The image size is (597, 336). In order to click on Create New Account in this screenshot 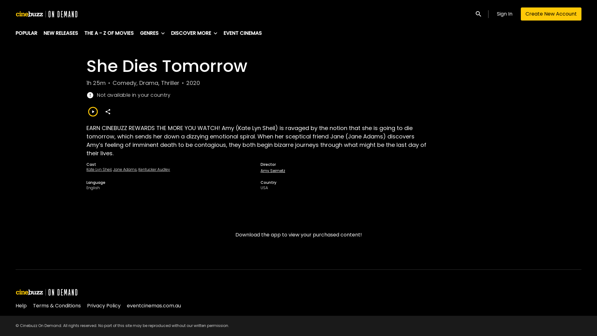, I will do `click(551, 14)`.